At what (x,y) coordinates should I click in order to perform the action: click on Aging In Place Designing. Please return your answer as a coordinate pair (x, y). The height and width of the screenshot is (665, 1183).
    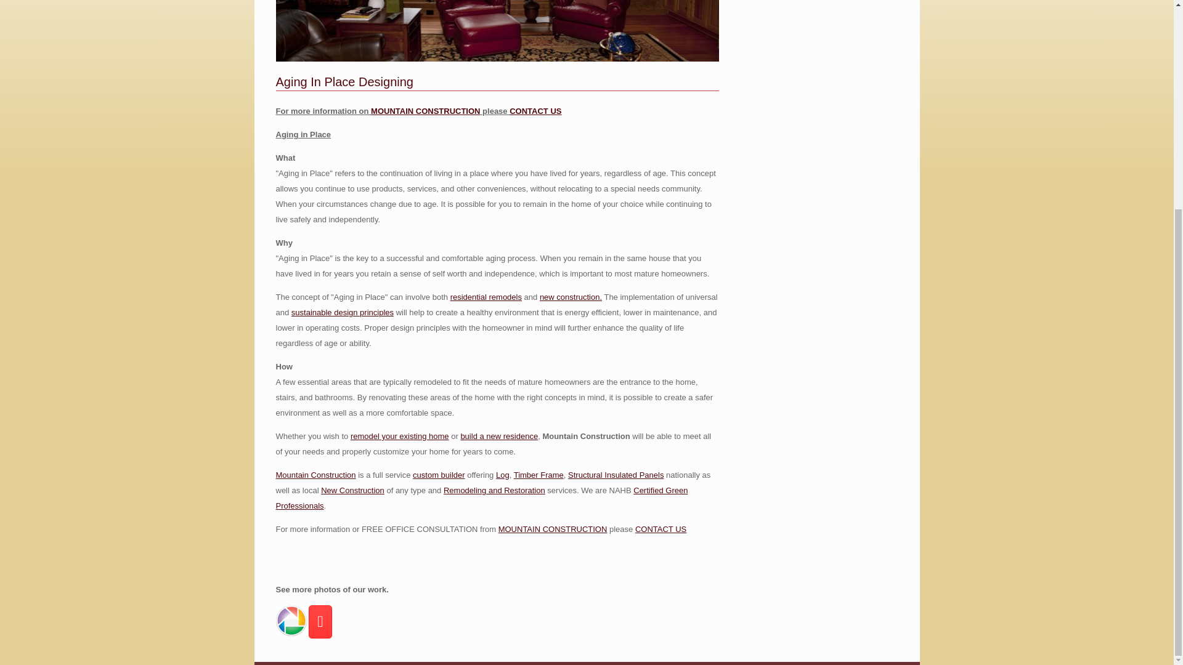
    Looking at the image, I should click on (344, 81).